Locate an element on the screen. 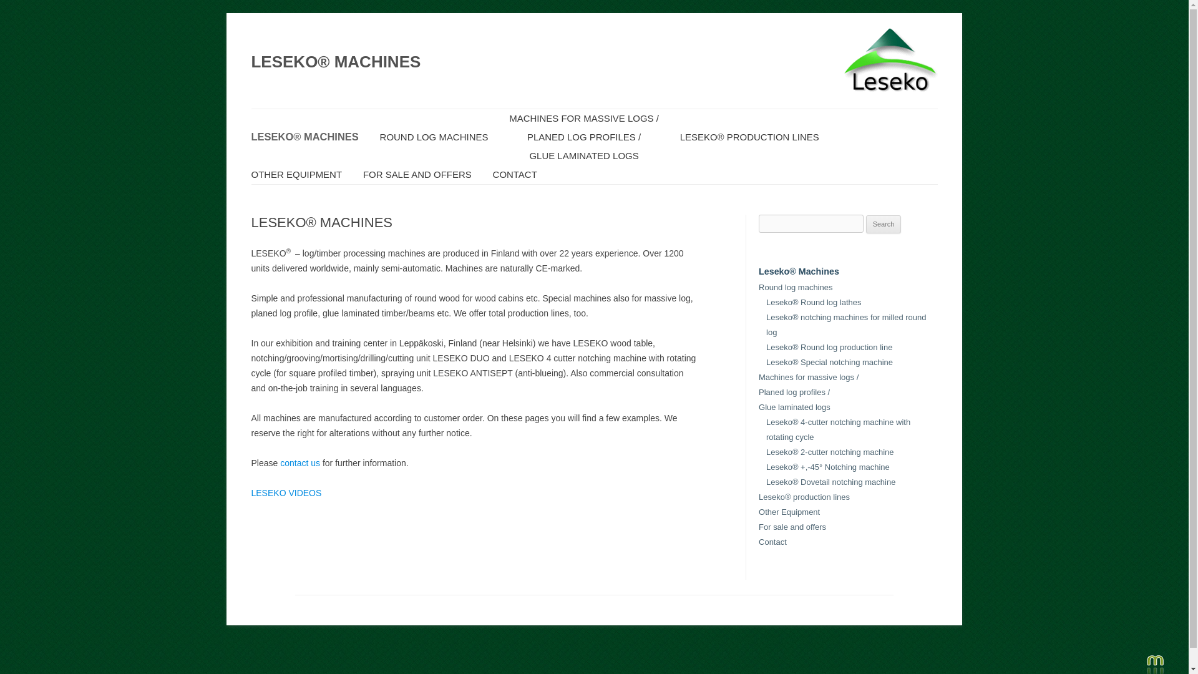 The image size is (1198, 674). Search is located at coordinates (884, 224).